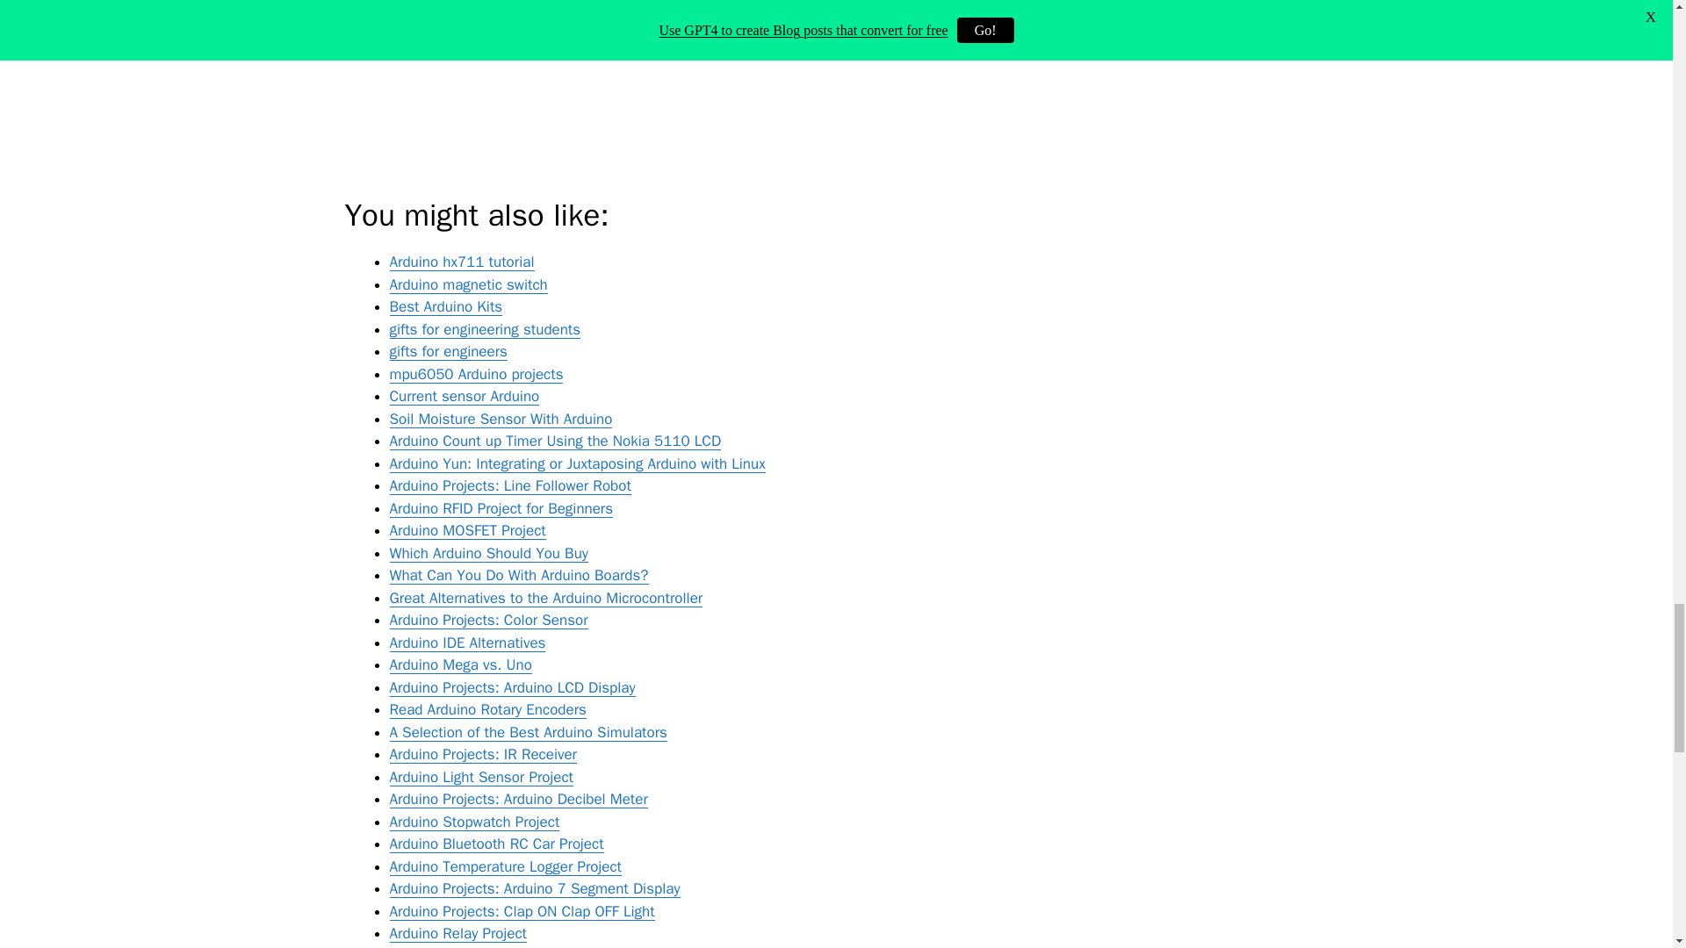 This screenshot has height=948, width=1686. Describe the element at coordinates (448, 351) in the screenshot. I see `gifts for engineers` at that location.